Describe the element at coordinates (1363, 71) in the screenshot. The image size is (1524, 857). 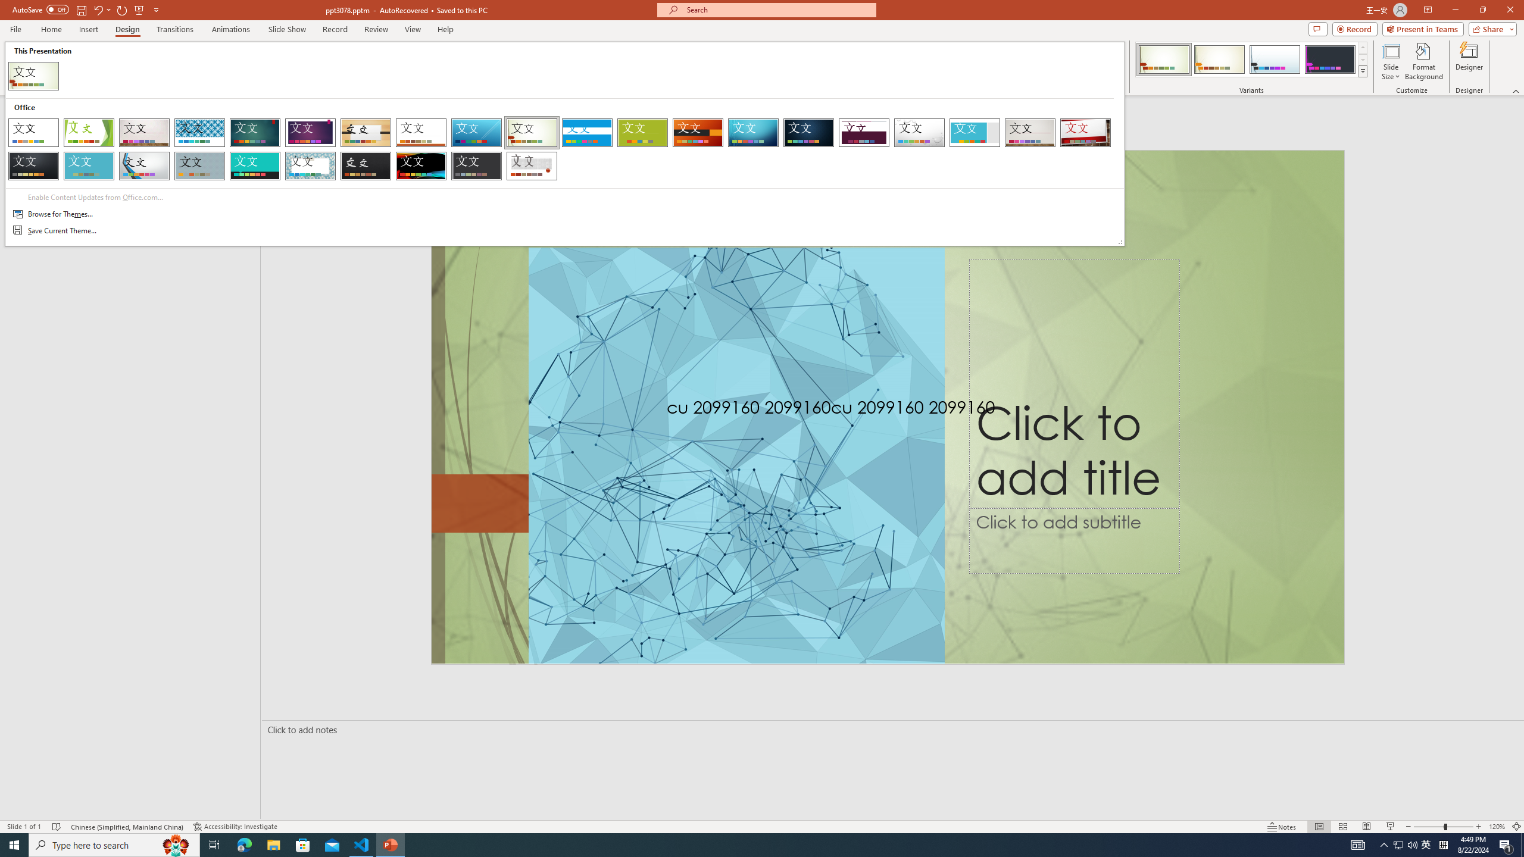
I see `Class: NetUIImage` at that location.